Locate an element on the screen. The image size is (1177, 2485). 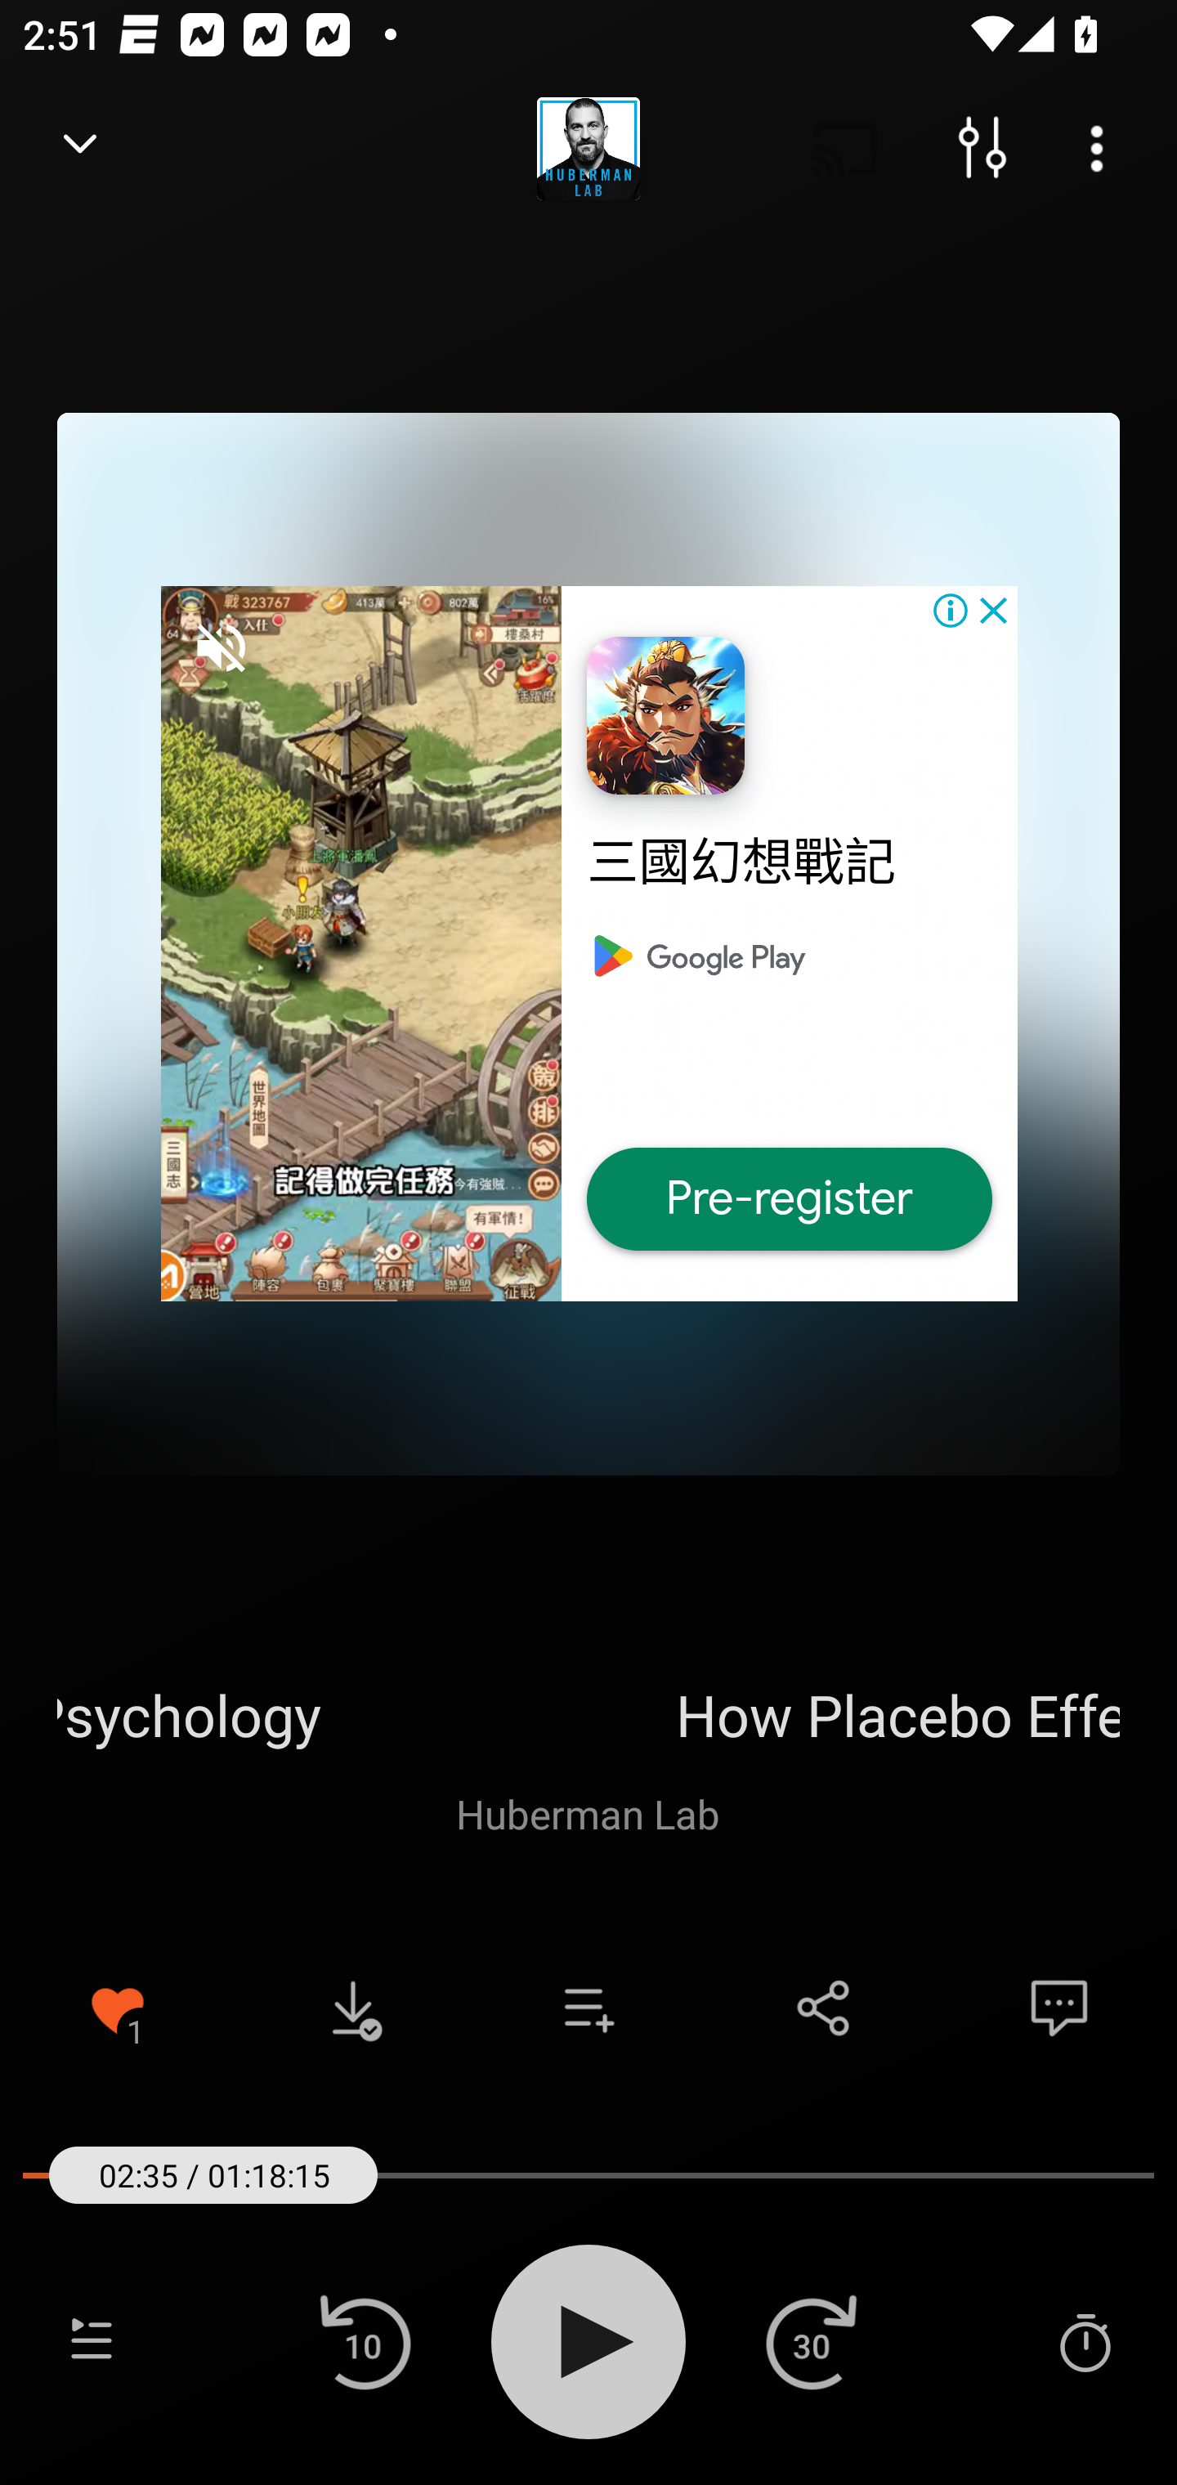
Comments is located at coordinates (1059, 2008).